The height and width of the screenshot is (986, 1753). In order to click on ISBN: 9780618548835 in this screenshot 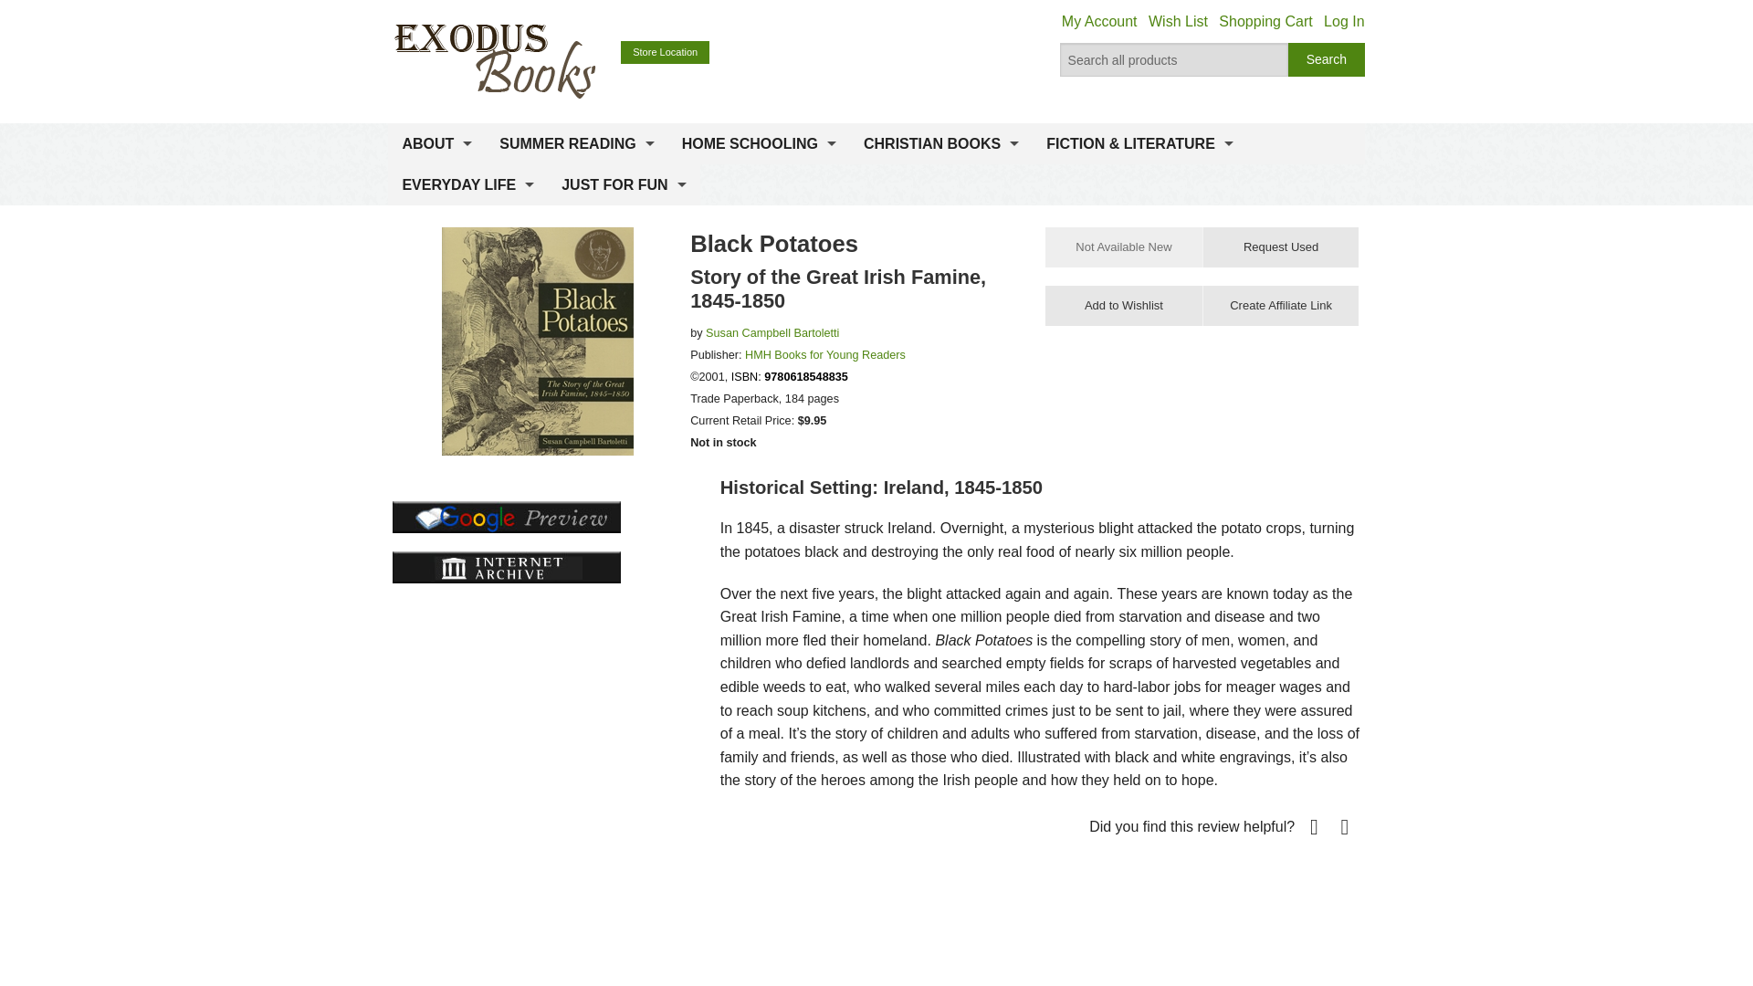, I will do `click(789, 377)`.